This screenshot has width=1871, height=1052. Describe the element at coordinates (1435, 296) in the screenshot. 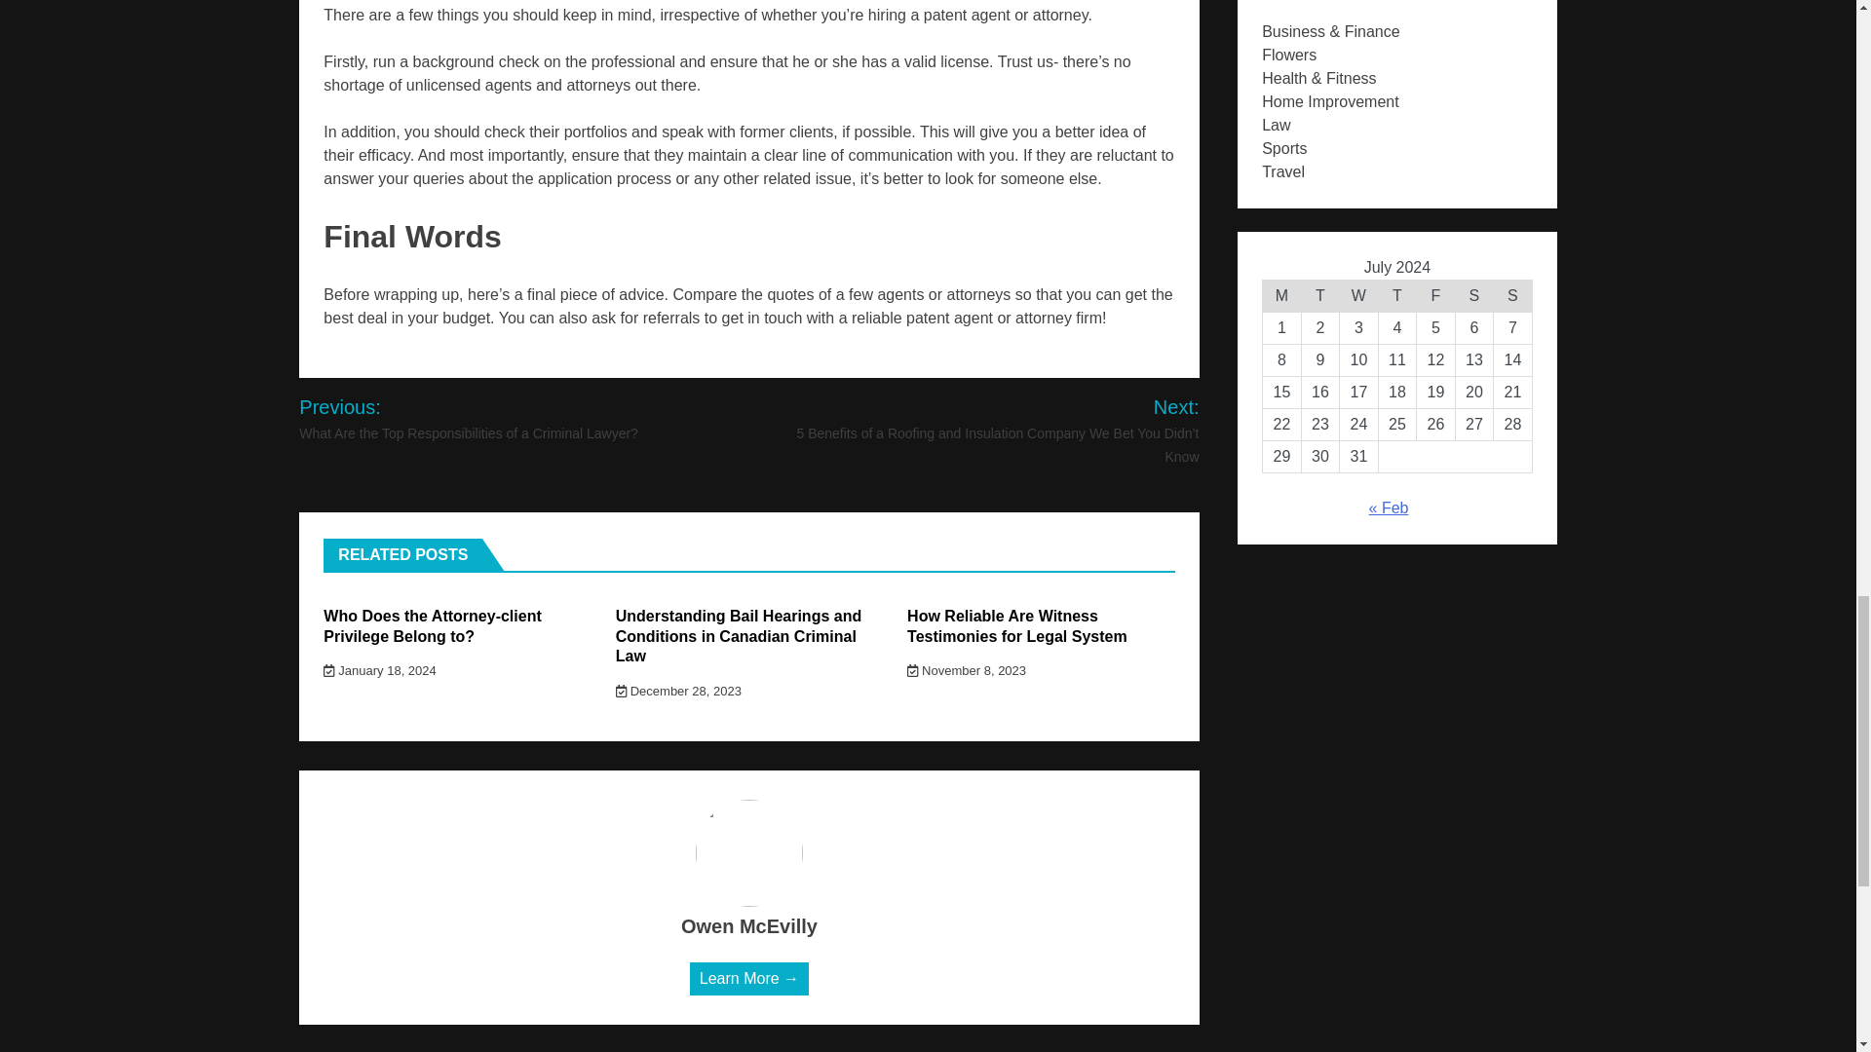

I see `Friday` at that location.